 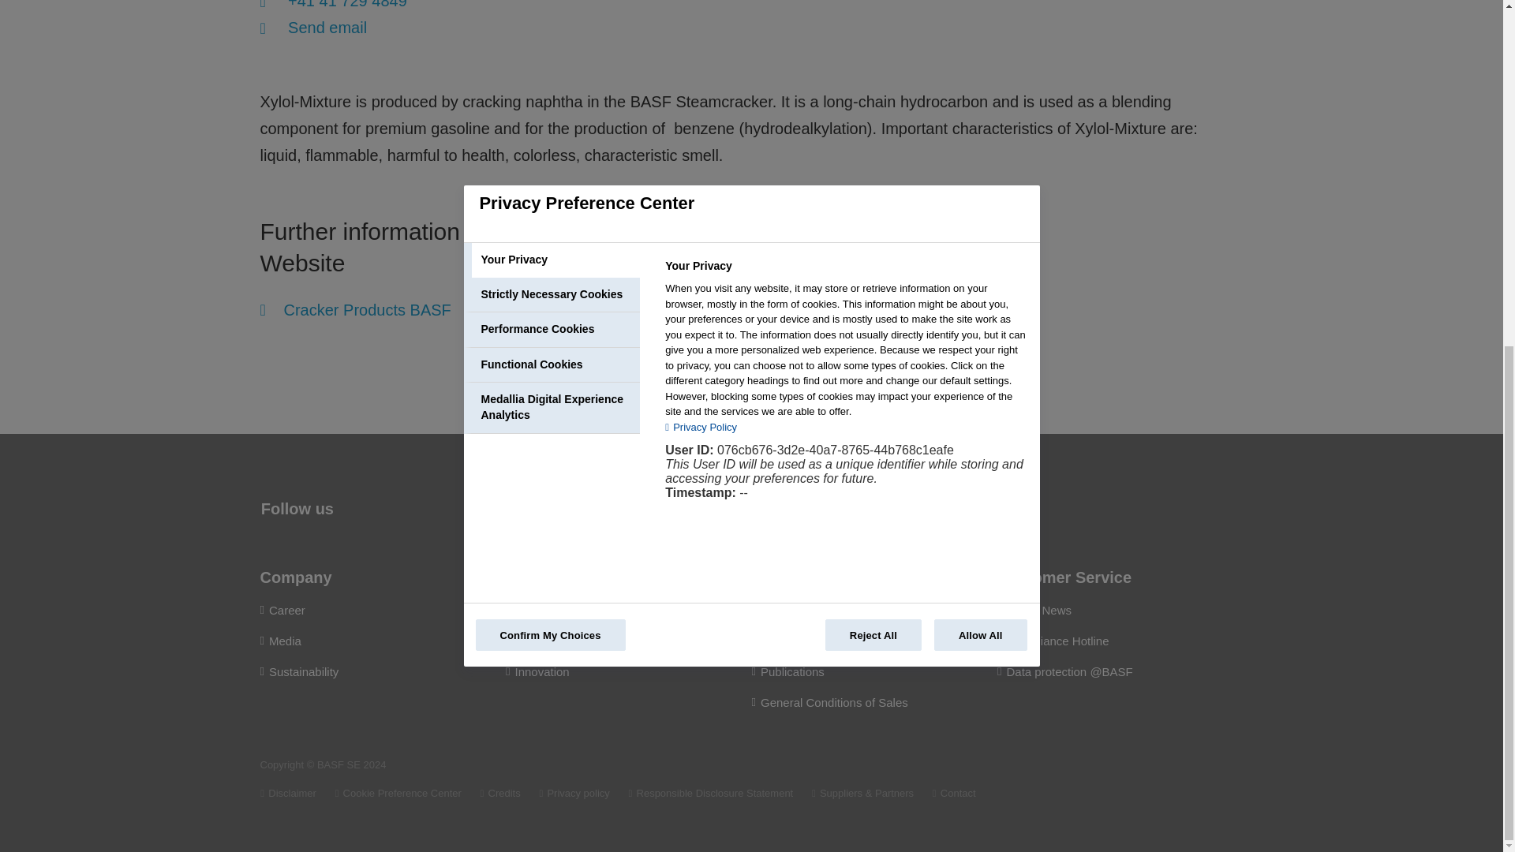 What do you see at coordinates (398, 793) in the screenshot?
I see `Cookie Preference Center` at bounding box center [398, 793].